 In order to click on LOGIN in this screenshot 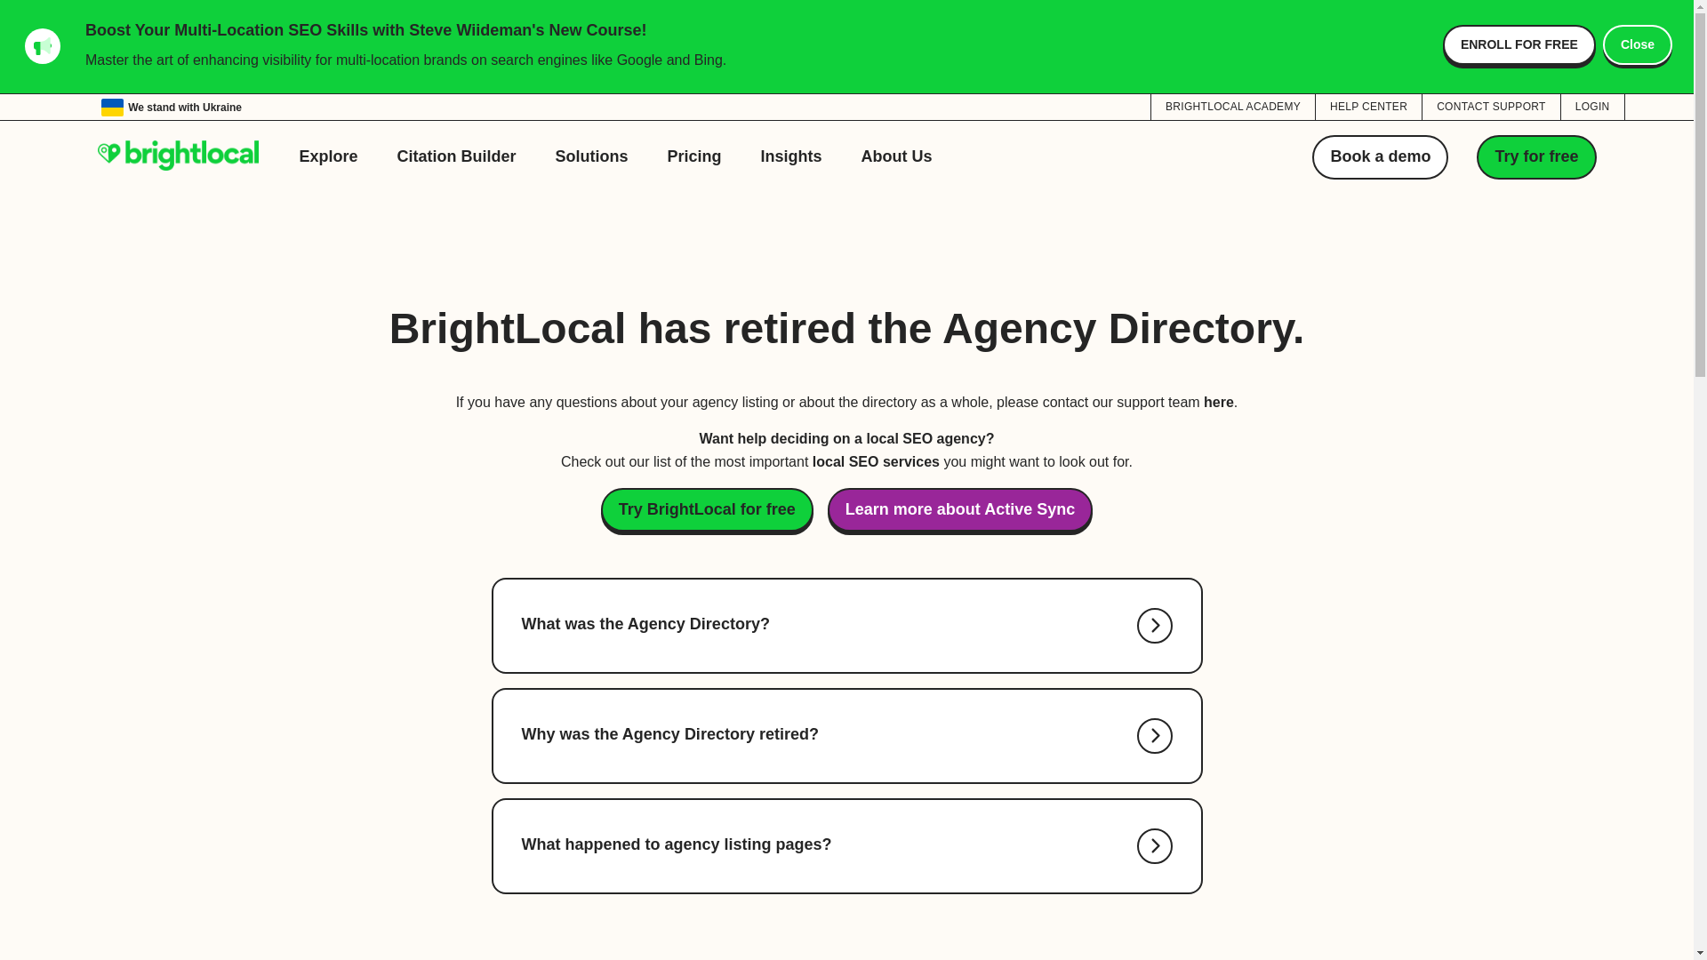, I will do `click(1593, 106)`.